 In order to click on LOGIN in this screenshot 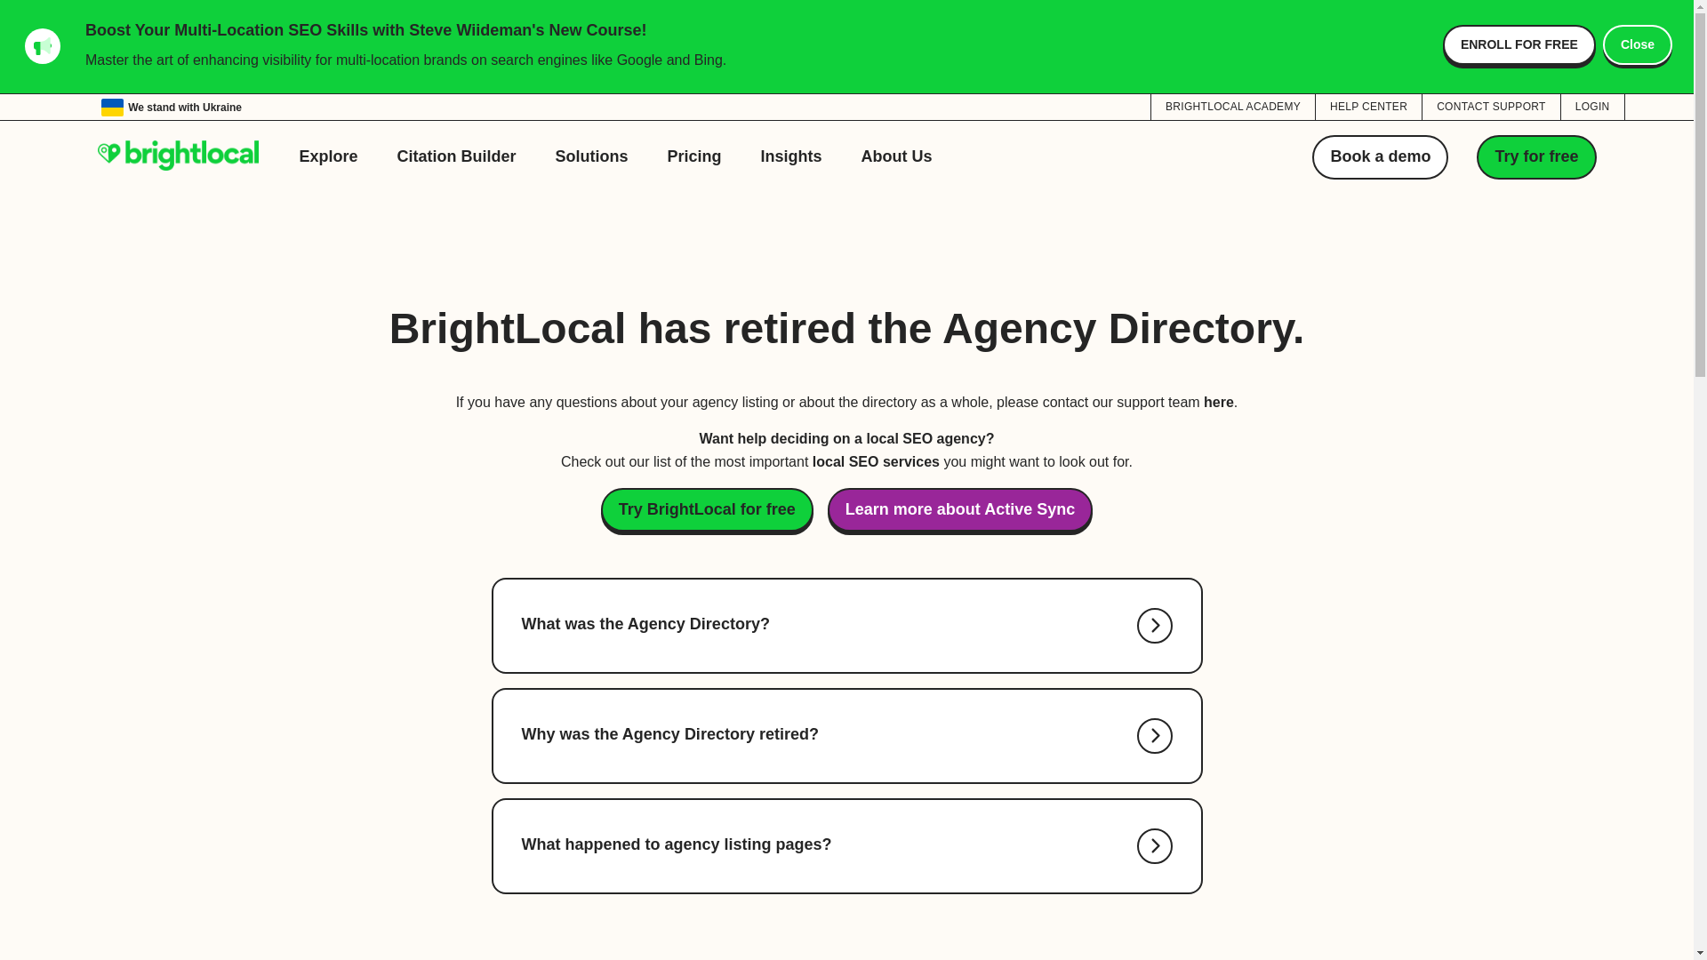, I will do `click(1593, 106)`.